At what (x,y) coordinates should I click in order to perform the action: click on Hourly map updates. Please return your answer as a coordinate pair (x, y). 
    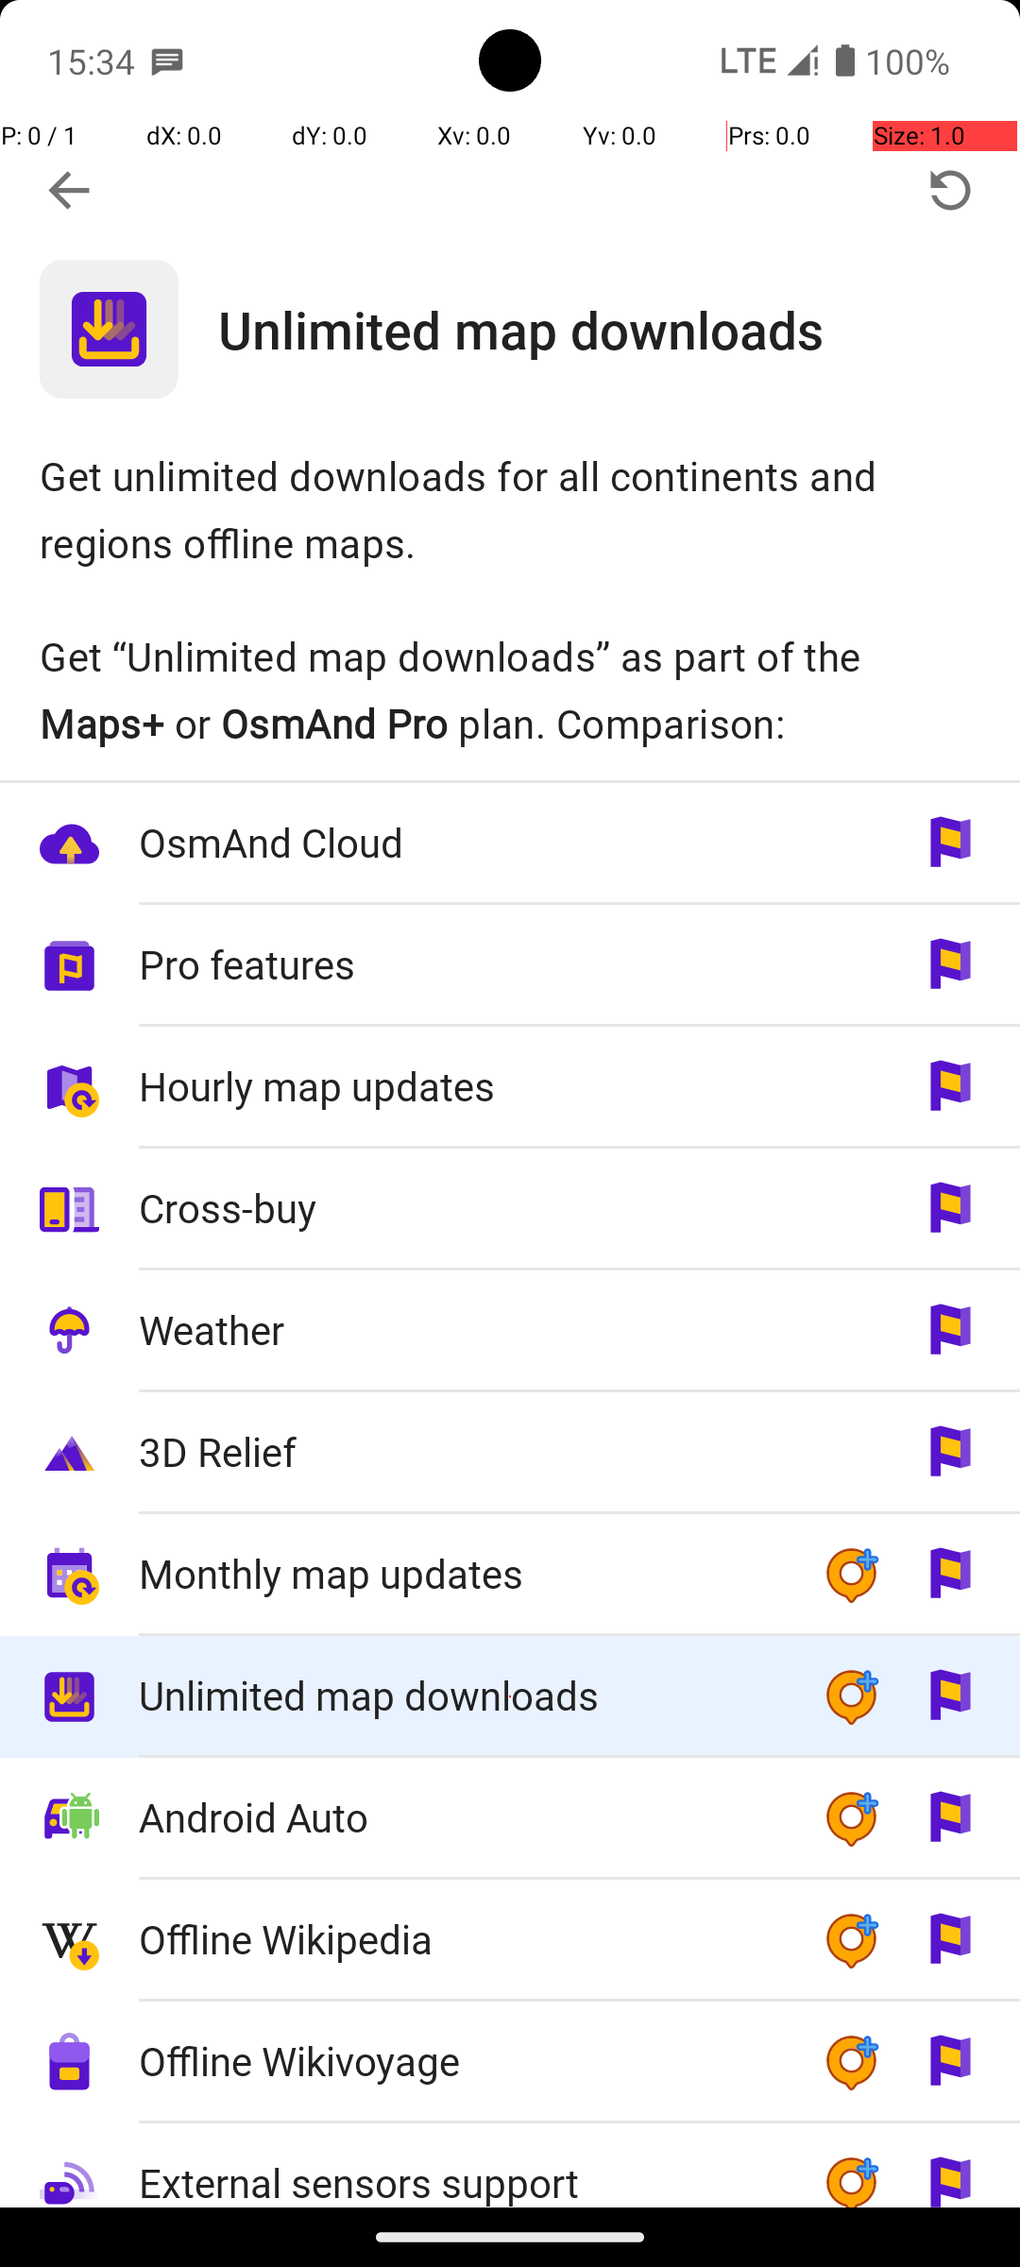
    Looking at the image, I should click on (461, 1086).